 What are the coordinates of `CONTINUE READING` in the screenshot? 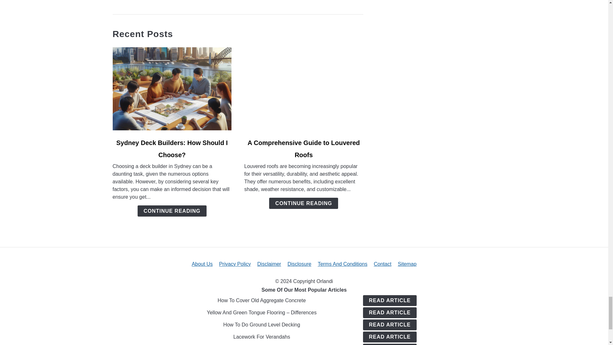 It's located at (172, 211).